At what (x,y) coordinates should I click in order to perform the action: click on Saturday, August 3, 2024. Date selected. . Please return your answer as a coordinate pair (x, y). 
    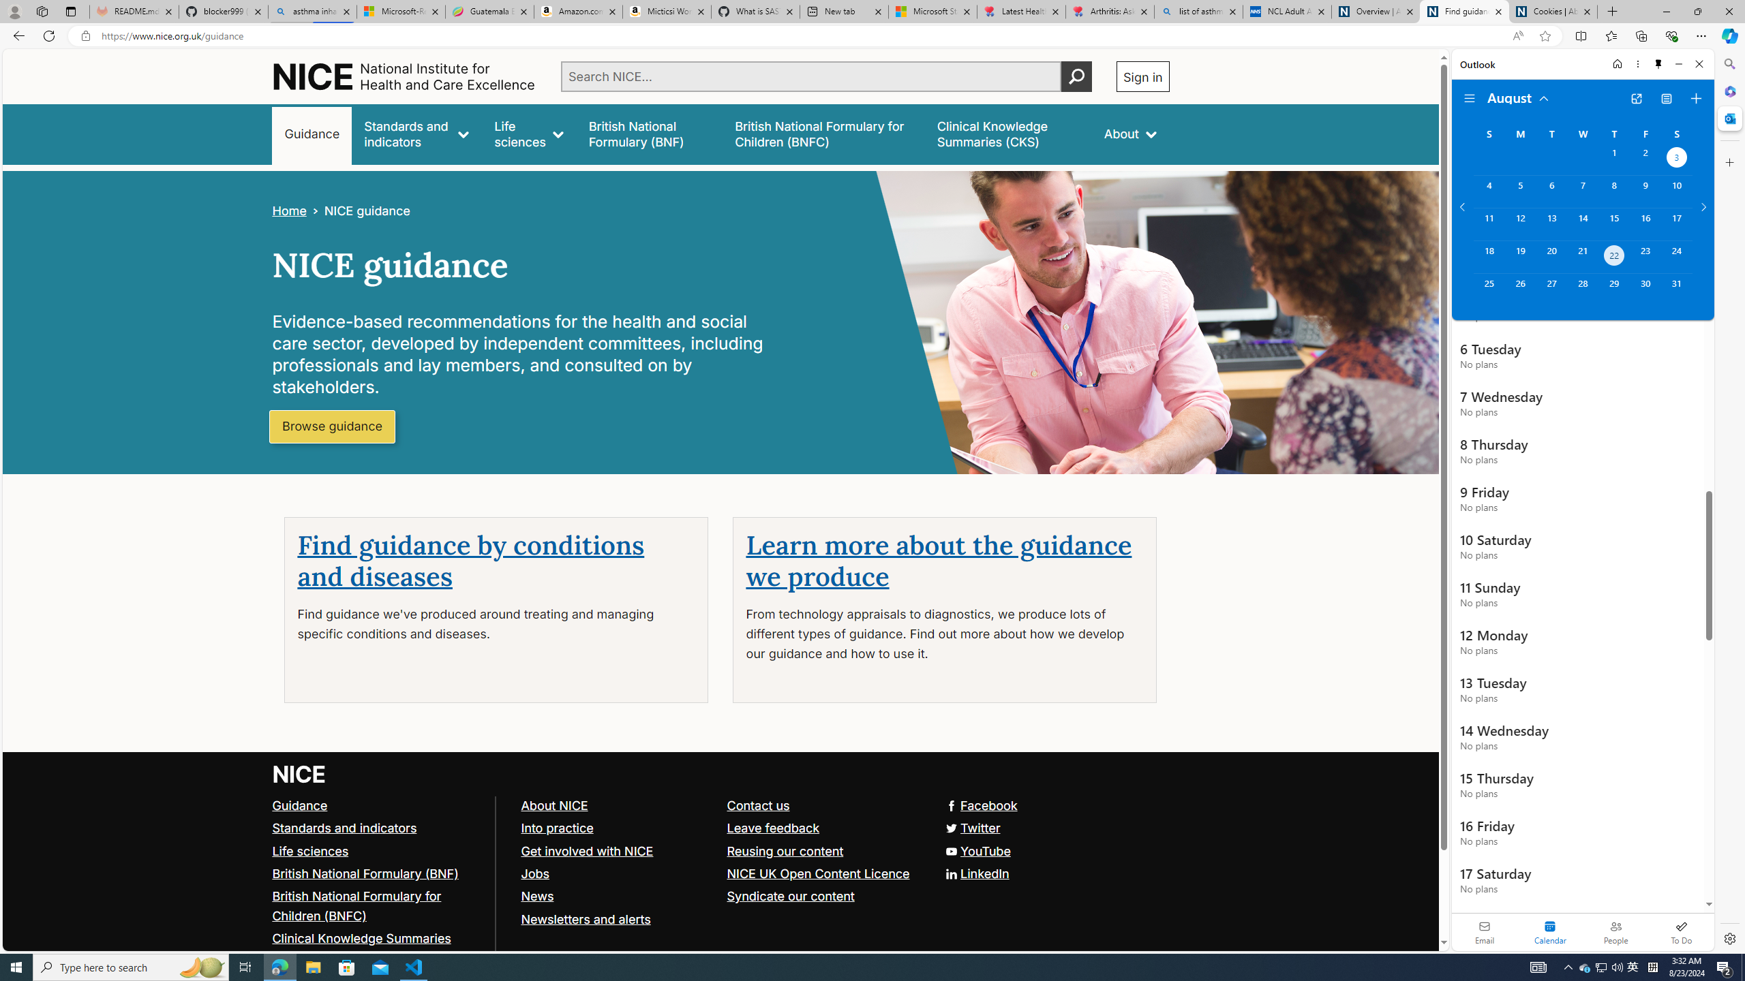
    Looking at the image, I should click on (1677, 159).